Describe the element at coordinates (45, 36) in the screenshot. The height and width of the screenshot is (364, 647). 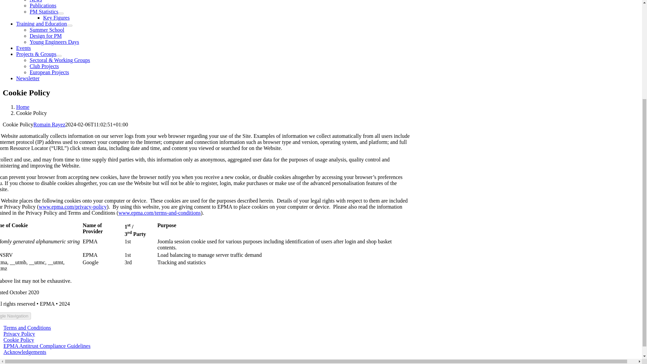
I see `Design for PM` at that location.